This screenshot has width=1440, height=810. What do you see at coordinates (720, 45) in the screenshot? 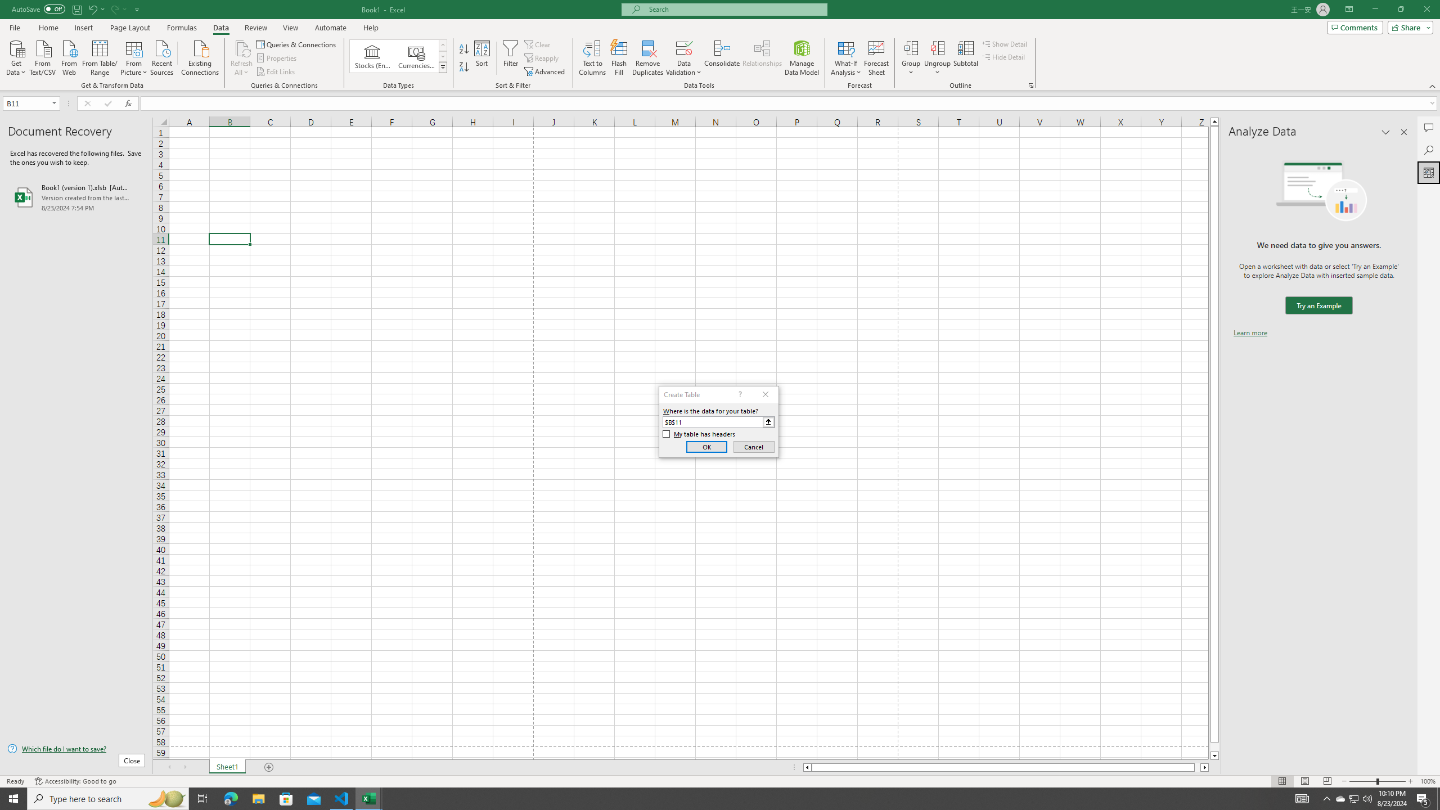
I see `Class: MsoCommandBar` at bounding box center [720, 45].